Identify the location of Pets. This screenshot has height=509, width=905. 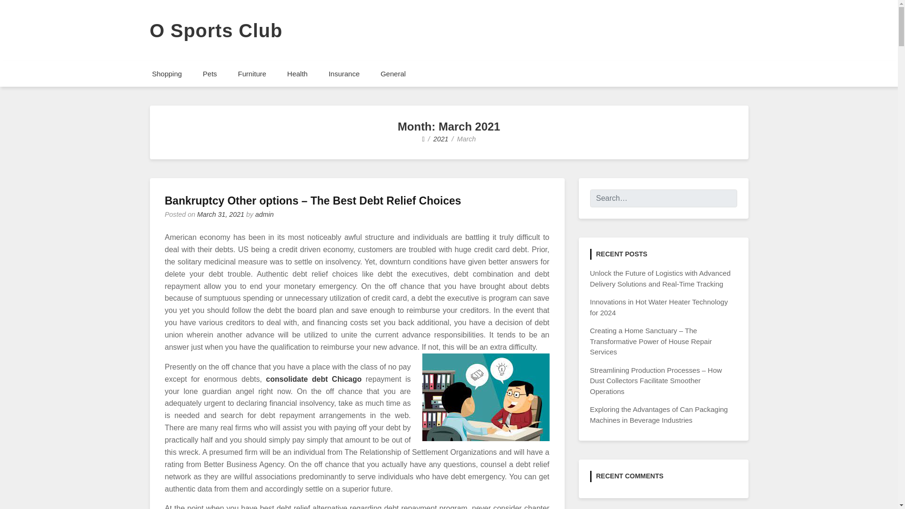
(210, 74).